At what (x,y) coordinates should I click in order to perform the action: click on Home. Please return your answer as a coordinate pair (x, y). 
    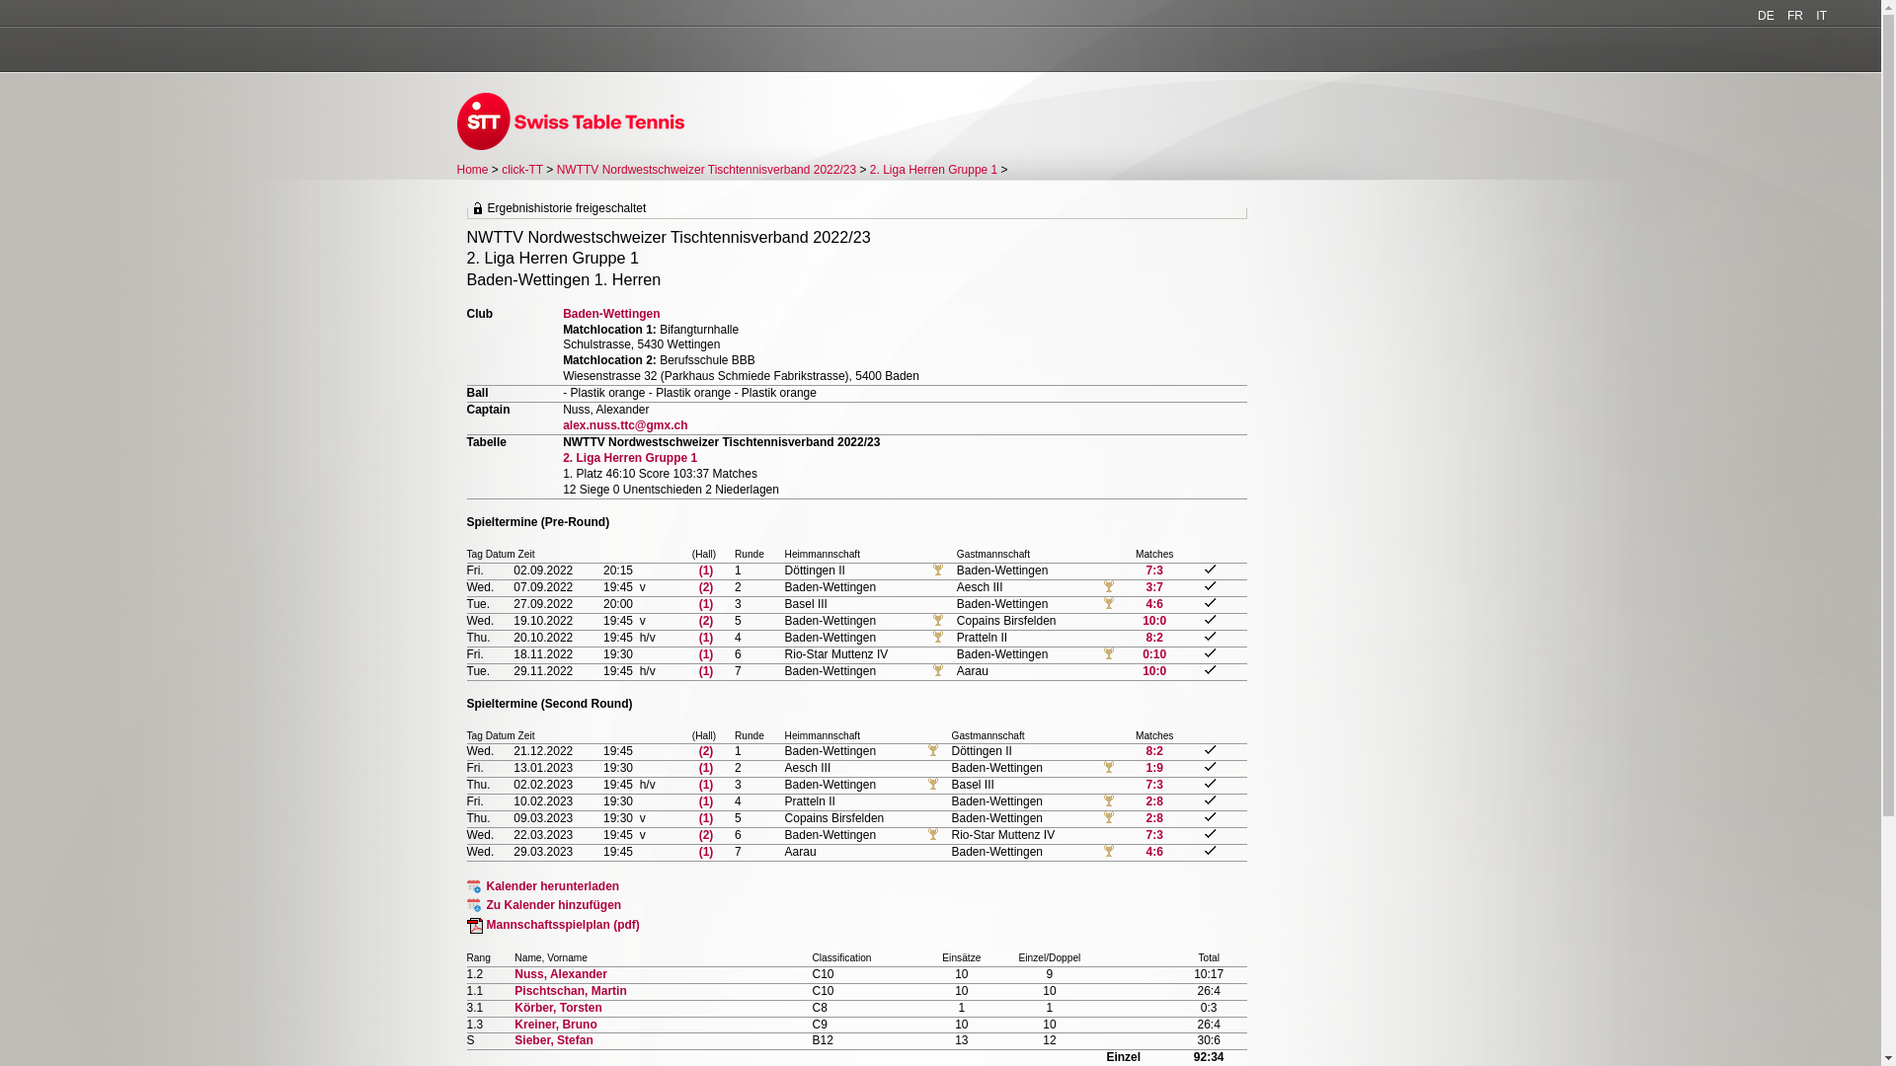
    Looking at the image, I should click on (472, 170).